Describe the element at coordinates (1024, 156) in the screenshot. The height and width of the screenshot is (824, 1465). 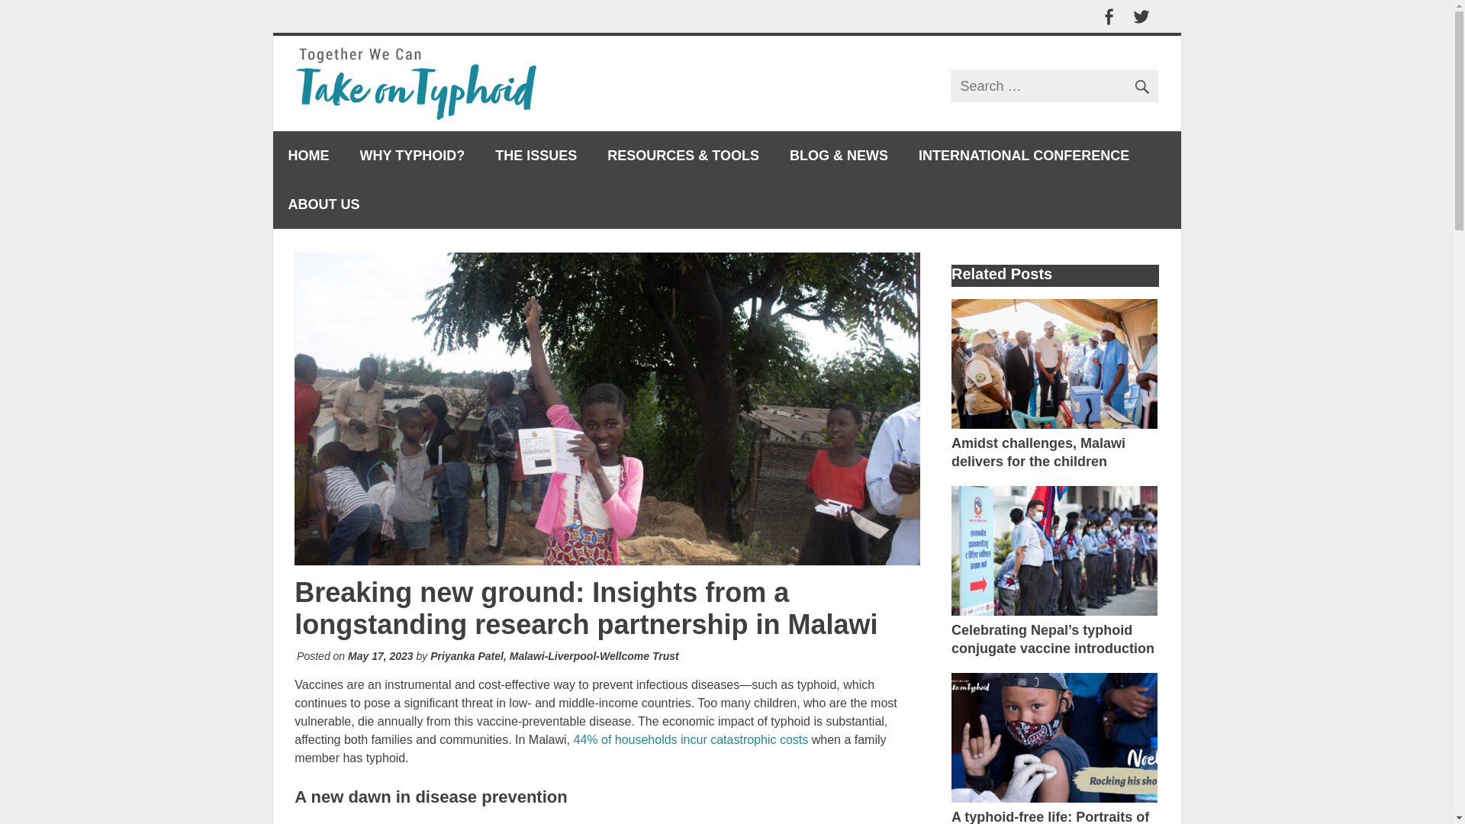
I see `INTERNATIONAL CONFERENCE` at that location.